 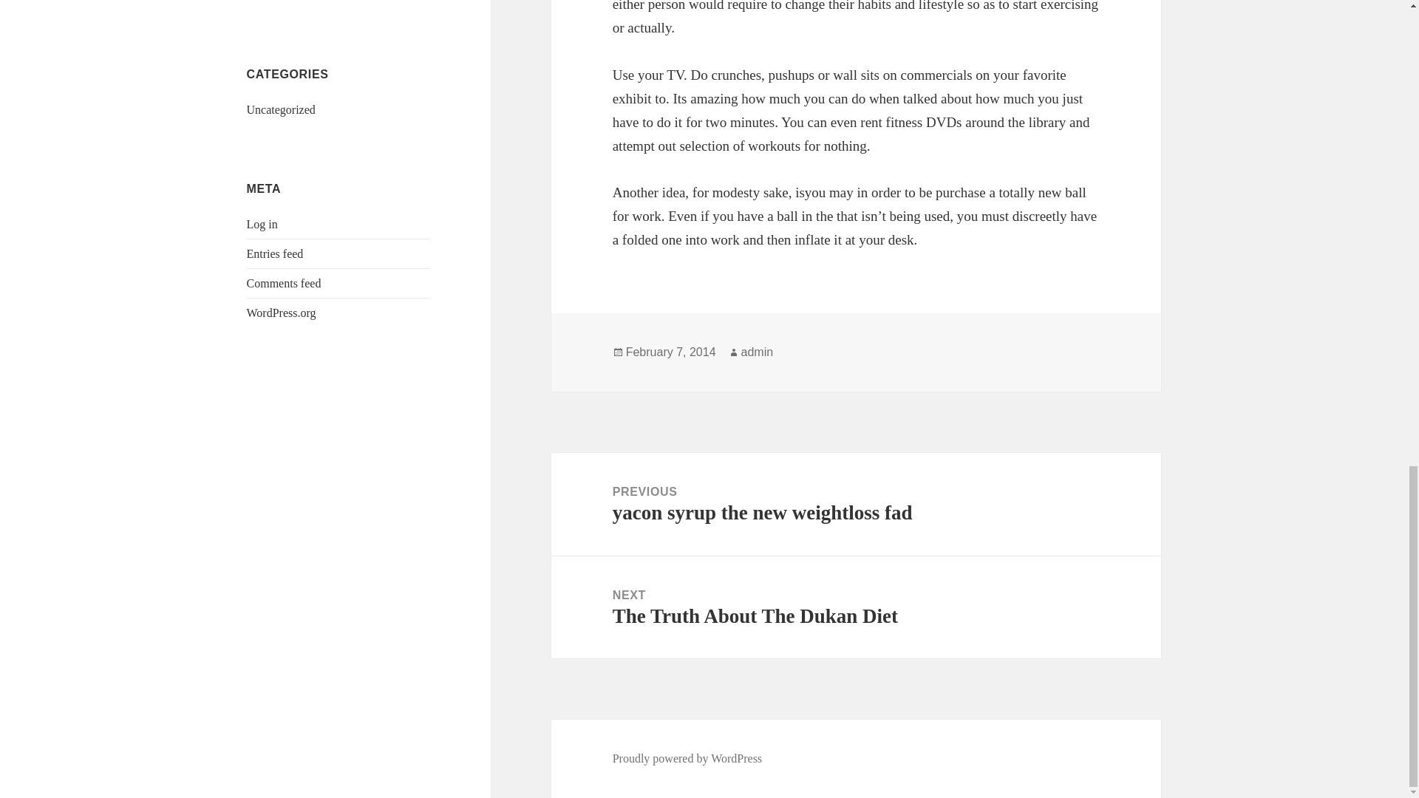 I want to click on Comments feed, so click(x=856, y=504).